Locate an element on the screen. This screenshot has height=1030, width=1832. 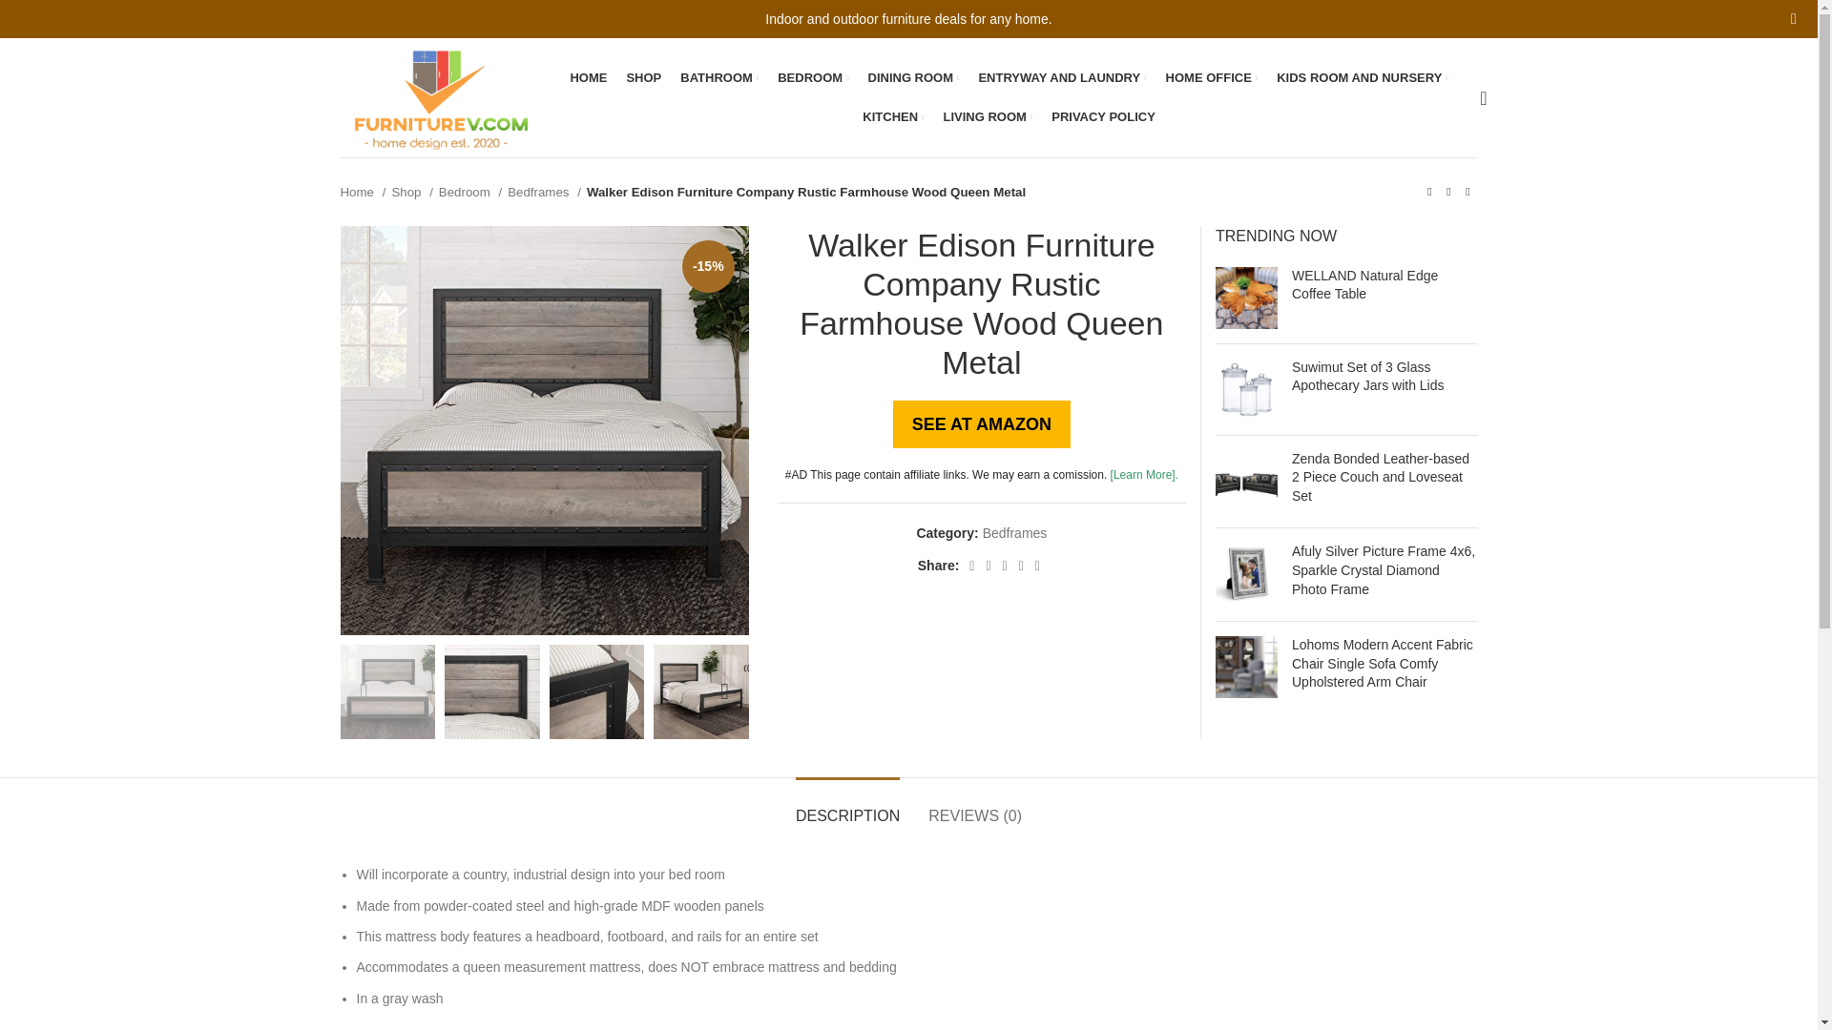
ENTRYWAY AND LAUNDRY is located at coordinates (1062, 77).